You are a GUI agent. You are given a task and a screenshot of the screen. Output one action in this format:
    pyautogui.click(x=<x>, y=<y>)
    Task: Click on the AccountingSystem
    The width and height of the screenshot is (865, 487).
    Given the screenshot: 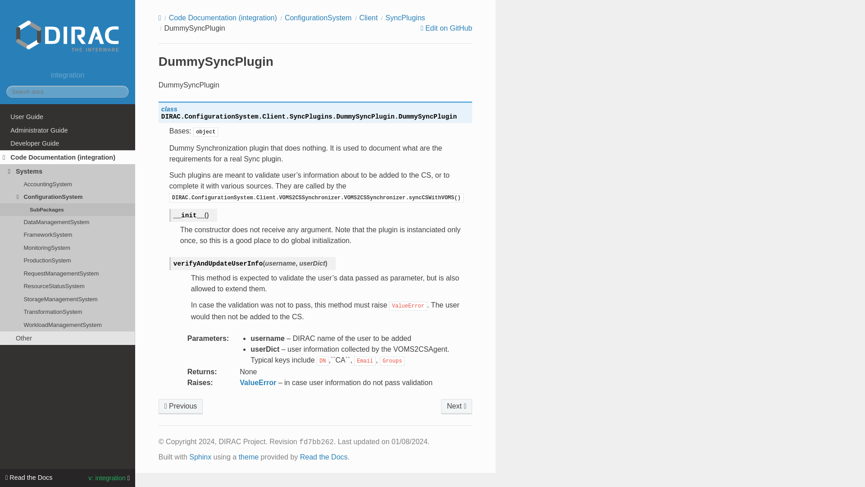 What is the action you would take?
    pyautogui.click(x=68, y=184)
    